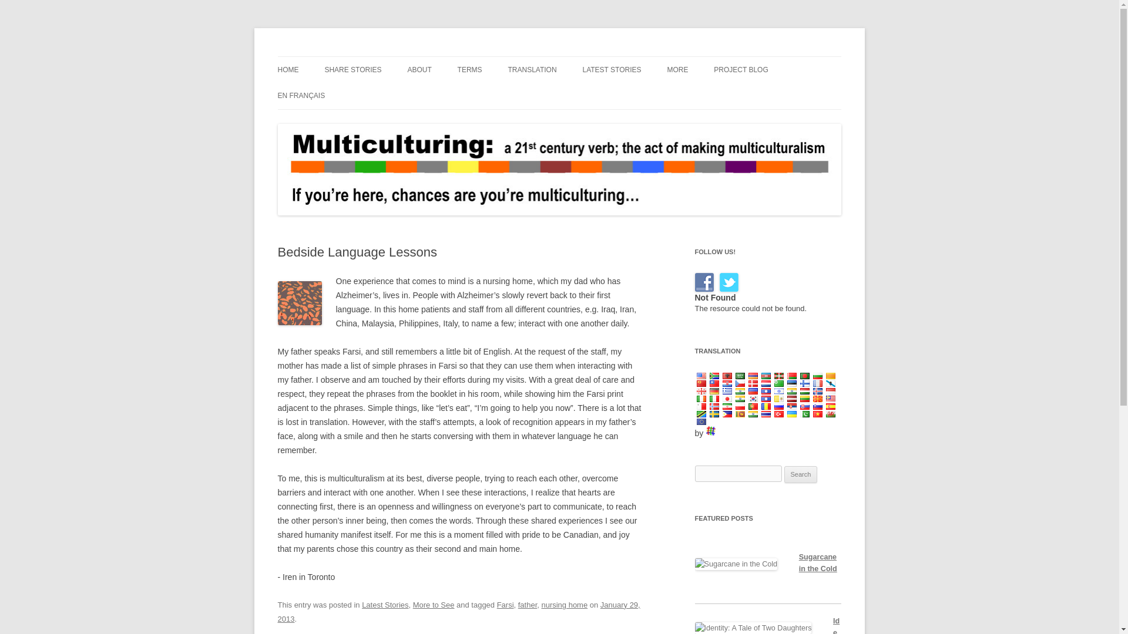 The height and width of the screenshot is (634, 1128). Describe the element at coordinates (727, 376) in the screenshot. I see `Shqip` at that location.